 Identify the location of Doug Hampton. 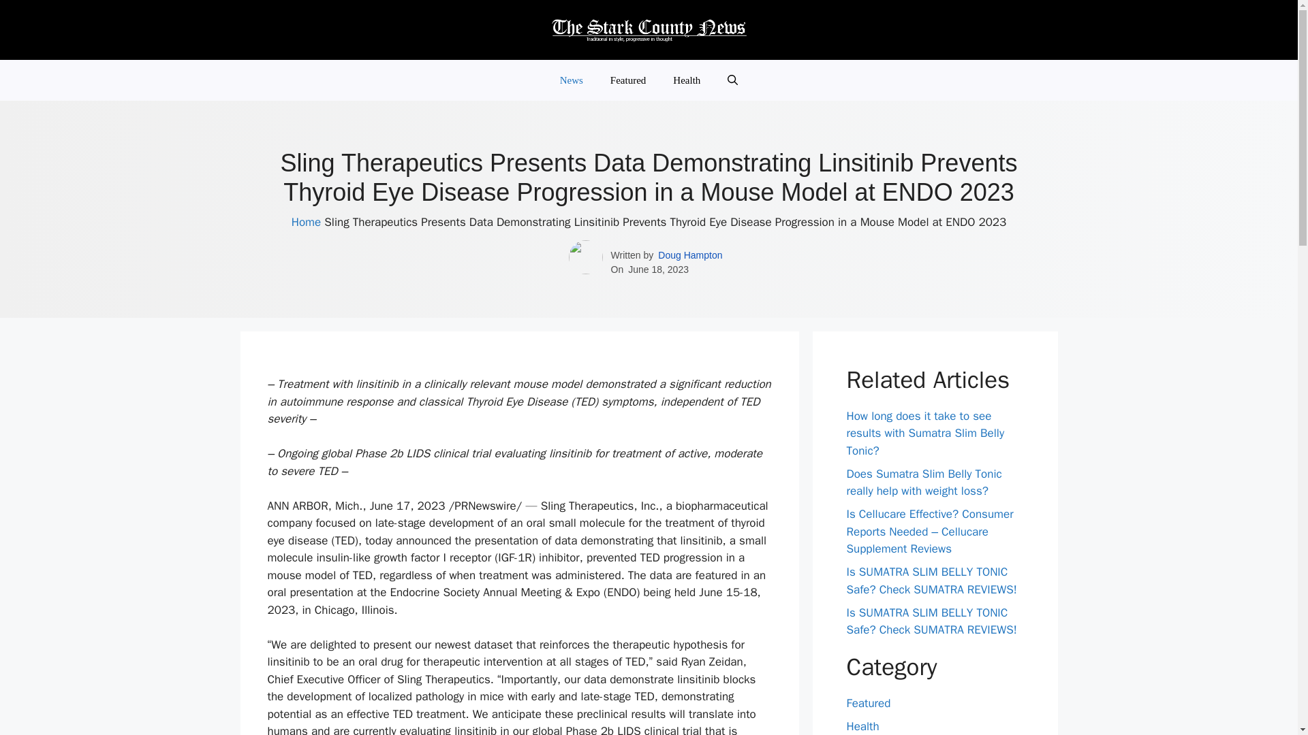
(689, 255).